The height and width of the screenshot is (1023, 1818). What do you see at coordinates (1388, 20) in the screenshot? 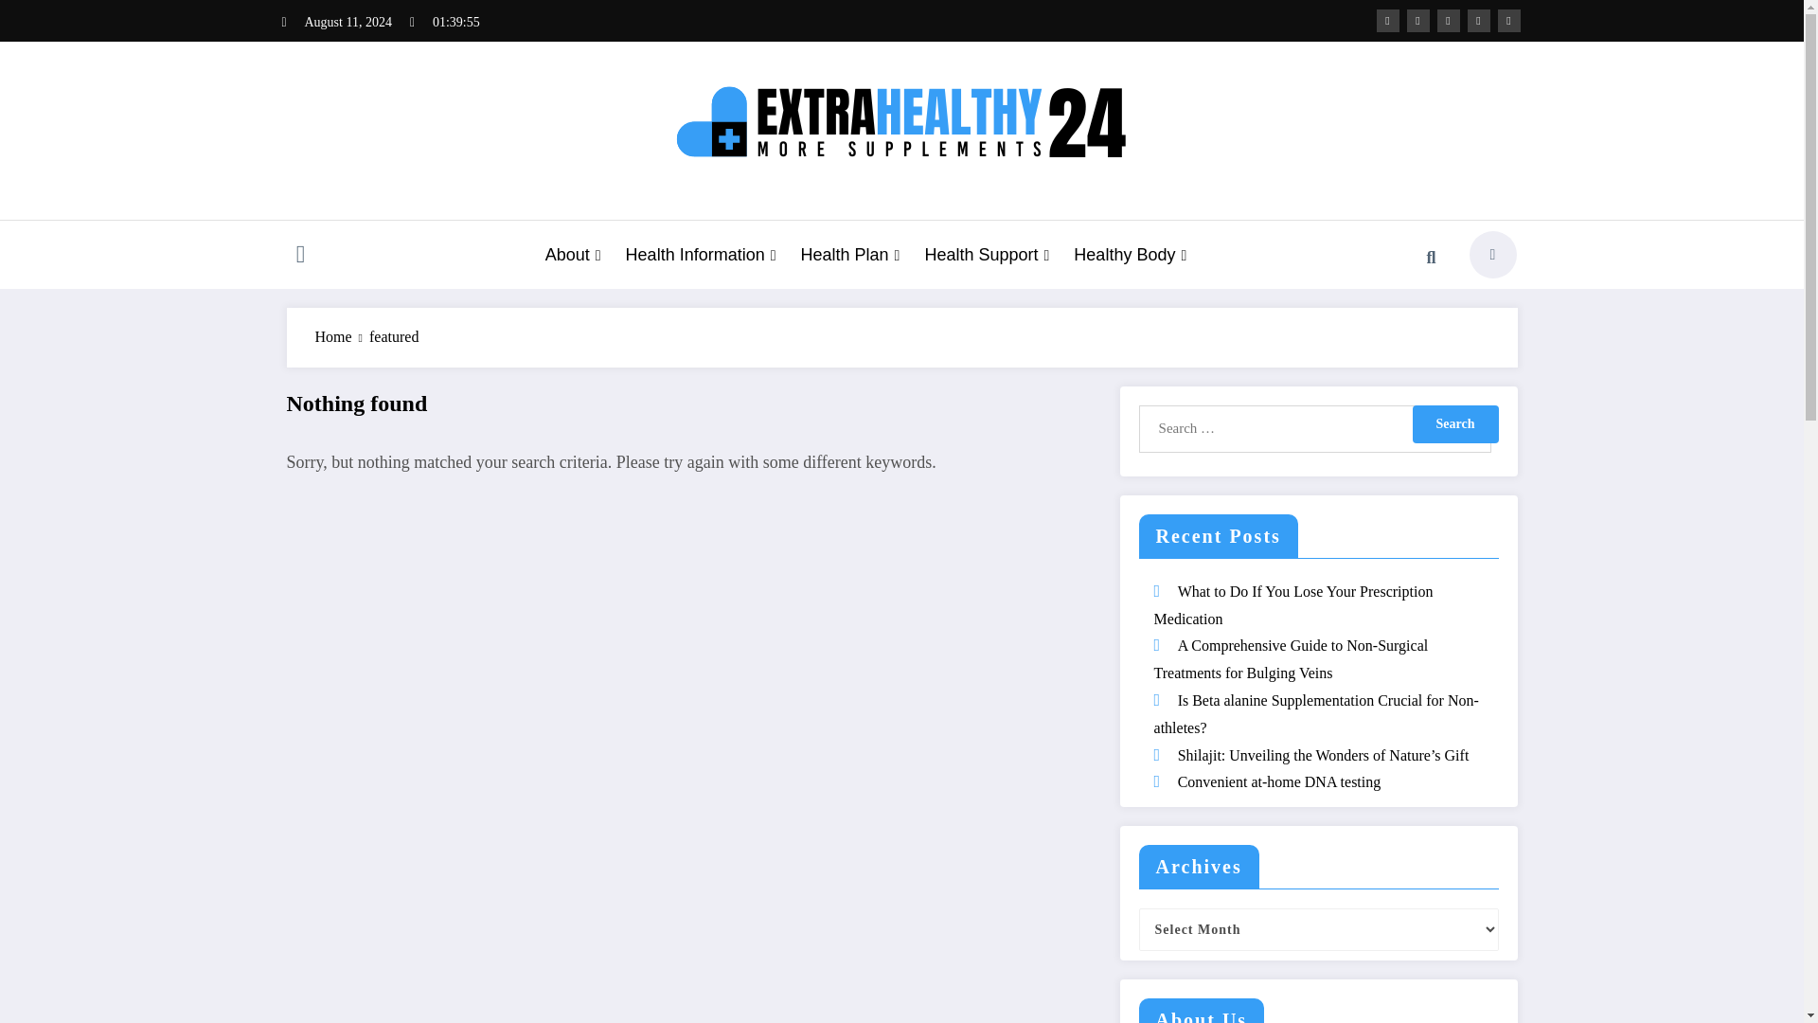
I see `facebook-f` at bounding box center [1388, 20].